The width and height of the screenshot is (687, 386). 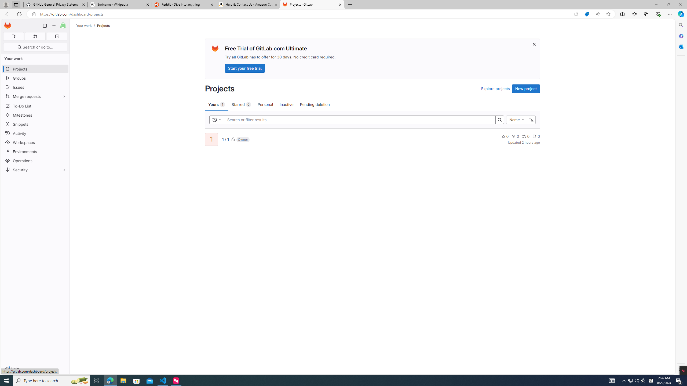 What do you see at coordinates (45, 26) in the screenshot?
I see `Primary navigation sidebar` at bounding box center [45, 26].